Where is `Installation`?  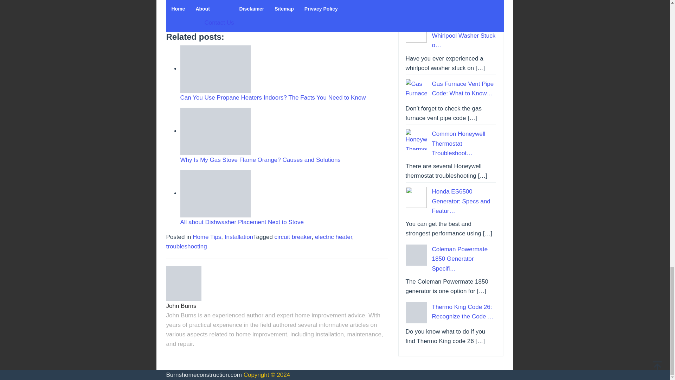 Installation is located at coordinates (239, 237).